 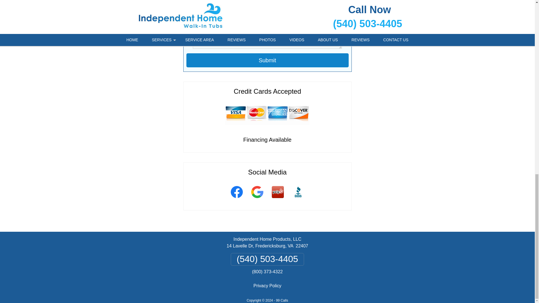 What do you see at coordinates (257, 200) in the screenshot?
I see `Google` at bounding box center [257, 200].